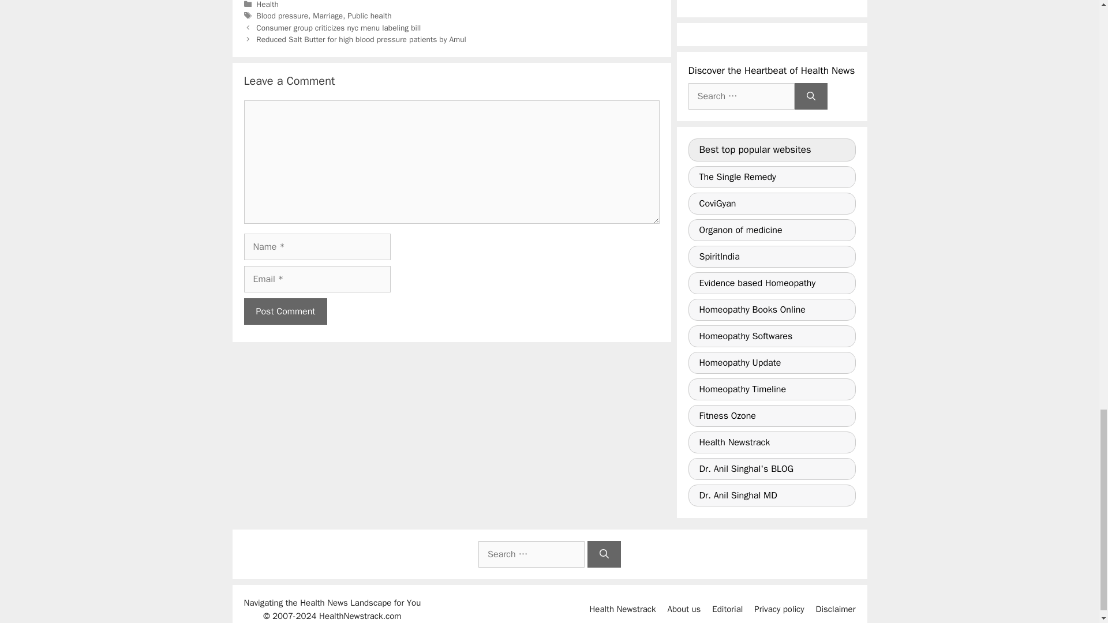  What do you see at coordinates (772, 256) in the screenshot?
I see `Comprehensive health portal` at bounding box center [772, 256].